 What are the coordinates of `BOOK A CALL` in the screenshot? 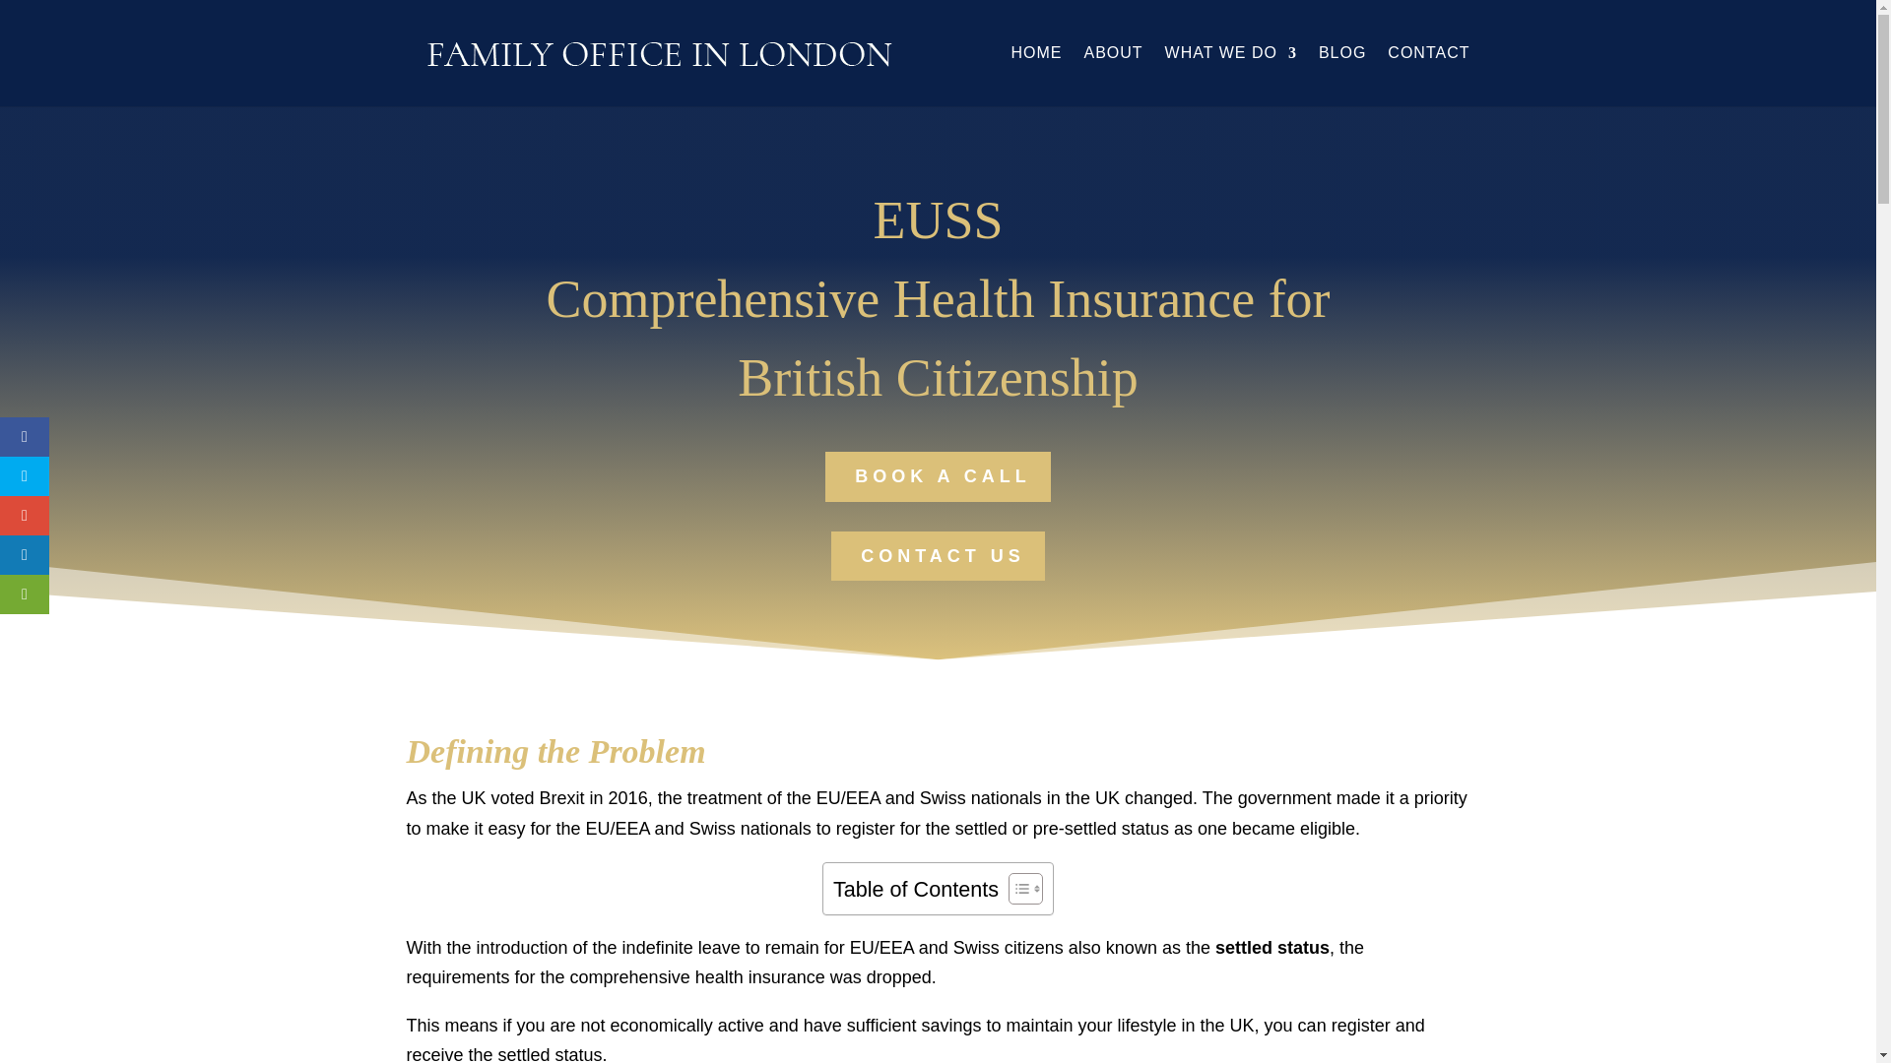 It's located at (938, 476).